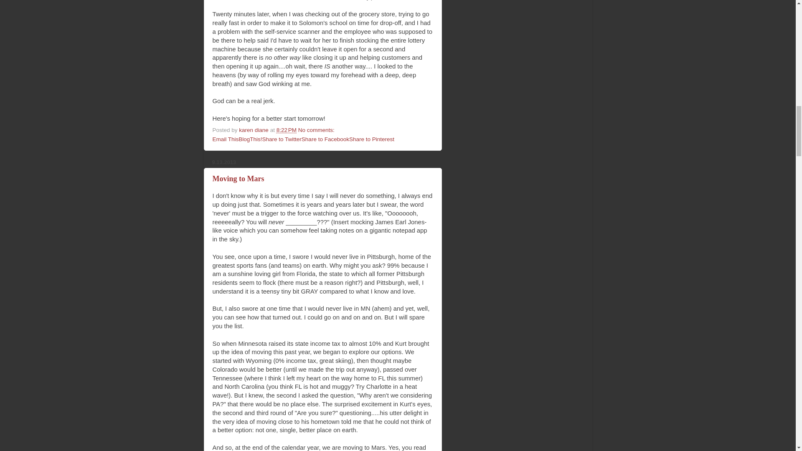  What do you see at coordinates (238, 179) in the screenshot?
I see `Moving to Mars` at bounding box center [238, 179].